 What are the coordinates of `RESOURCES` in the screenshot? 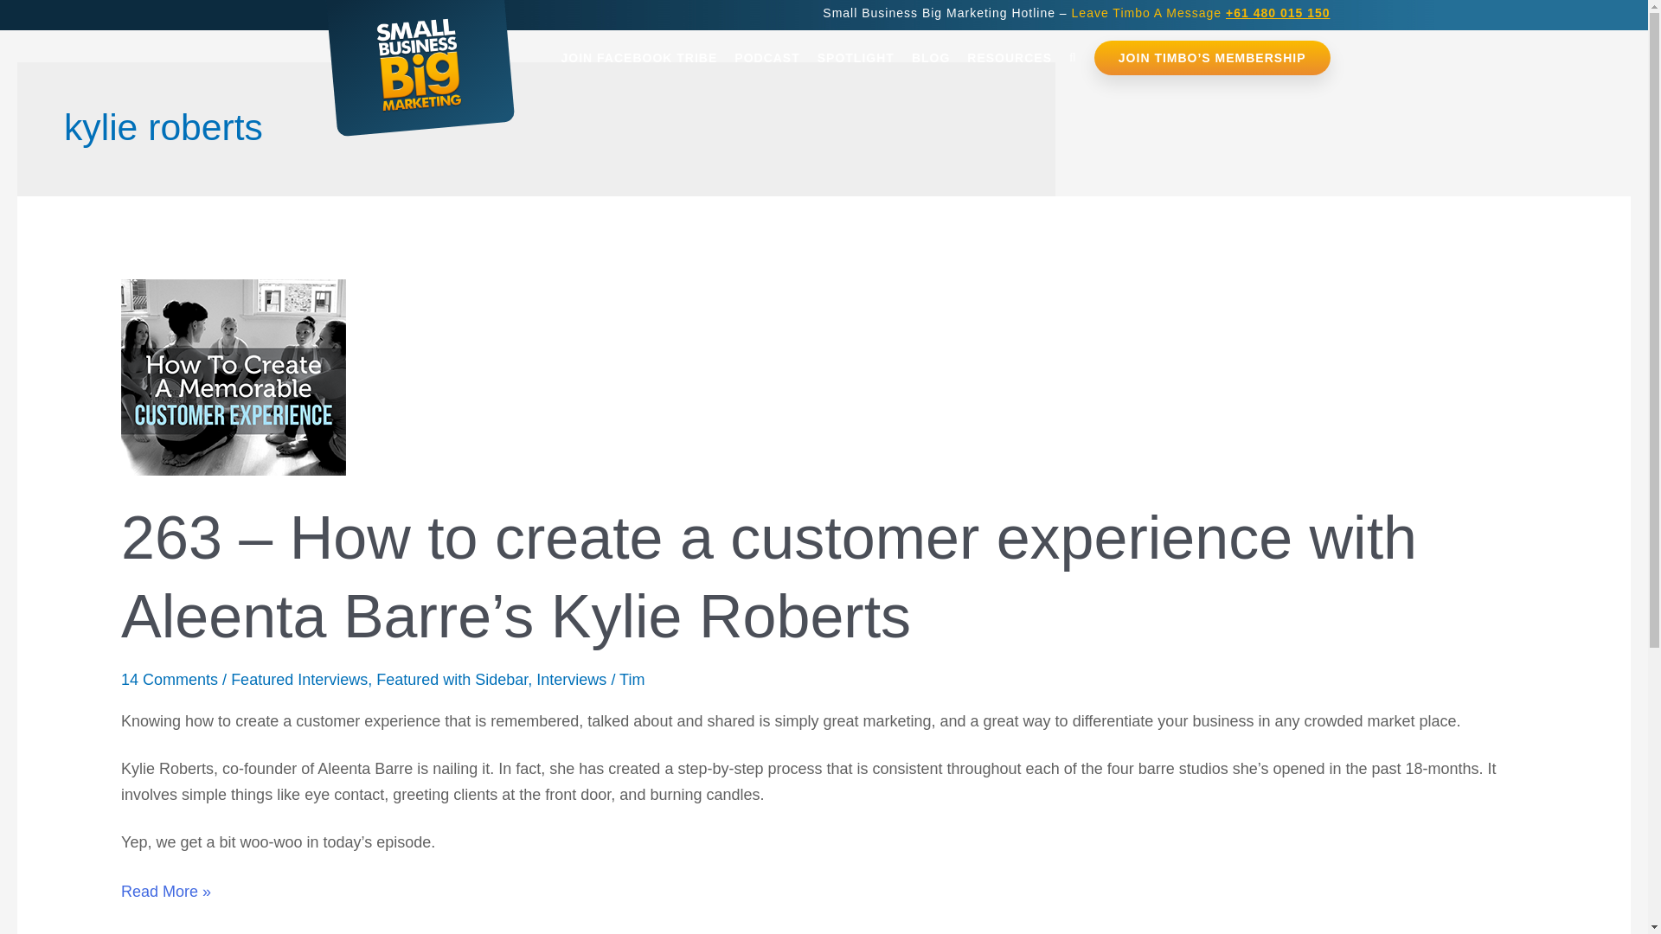 It's located at (1009, 58).